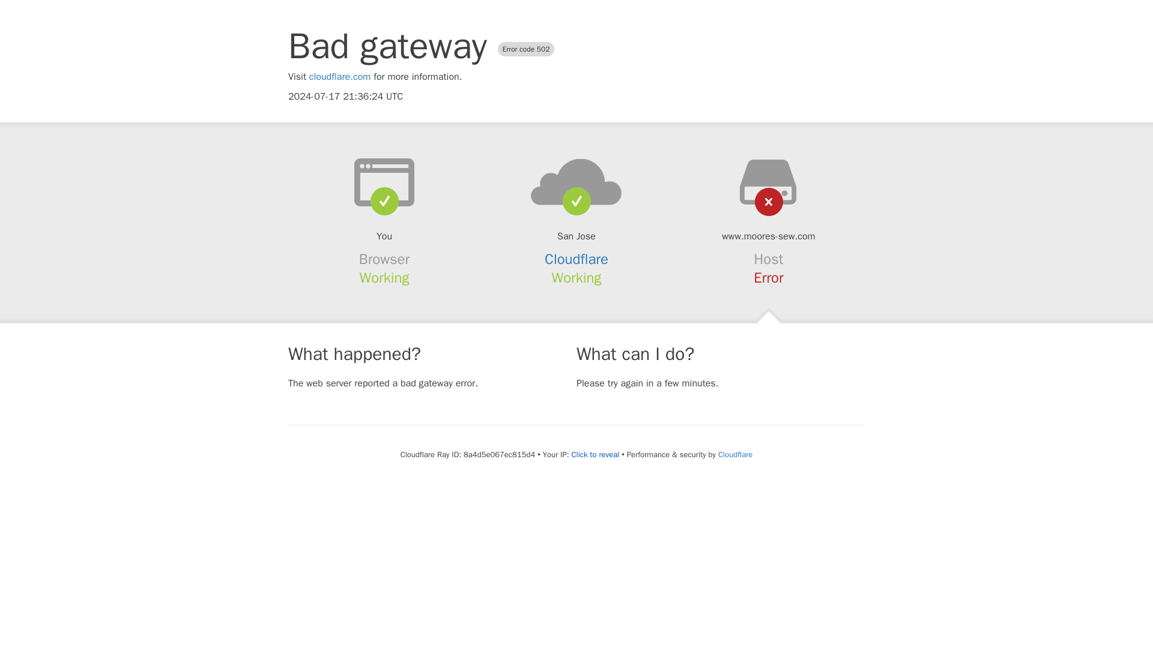 This screenshot has width=1153, height=648. What do you see at coordinates (576, 259) in the screenshot?
I see `Cloudflare` at bounding box center [576, 259].